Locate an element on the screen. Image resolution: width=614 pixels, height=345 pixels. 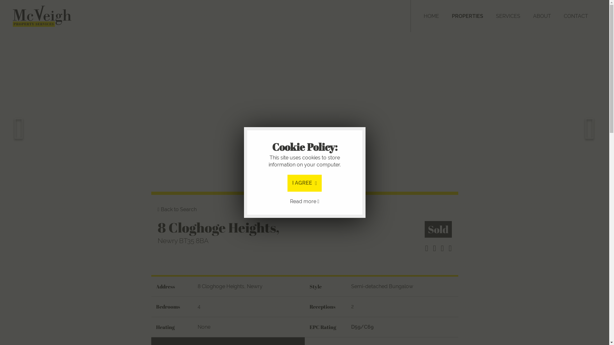
PROPERTIES is located at coordinates (468, 16).